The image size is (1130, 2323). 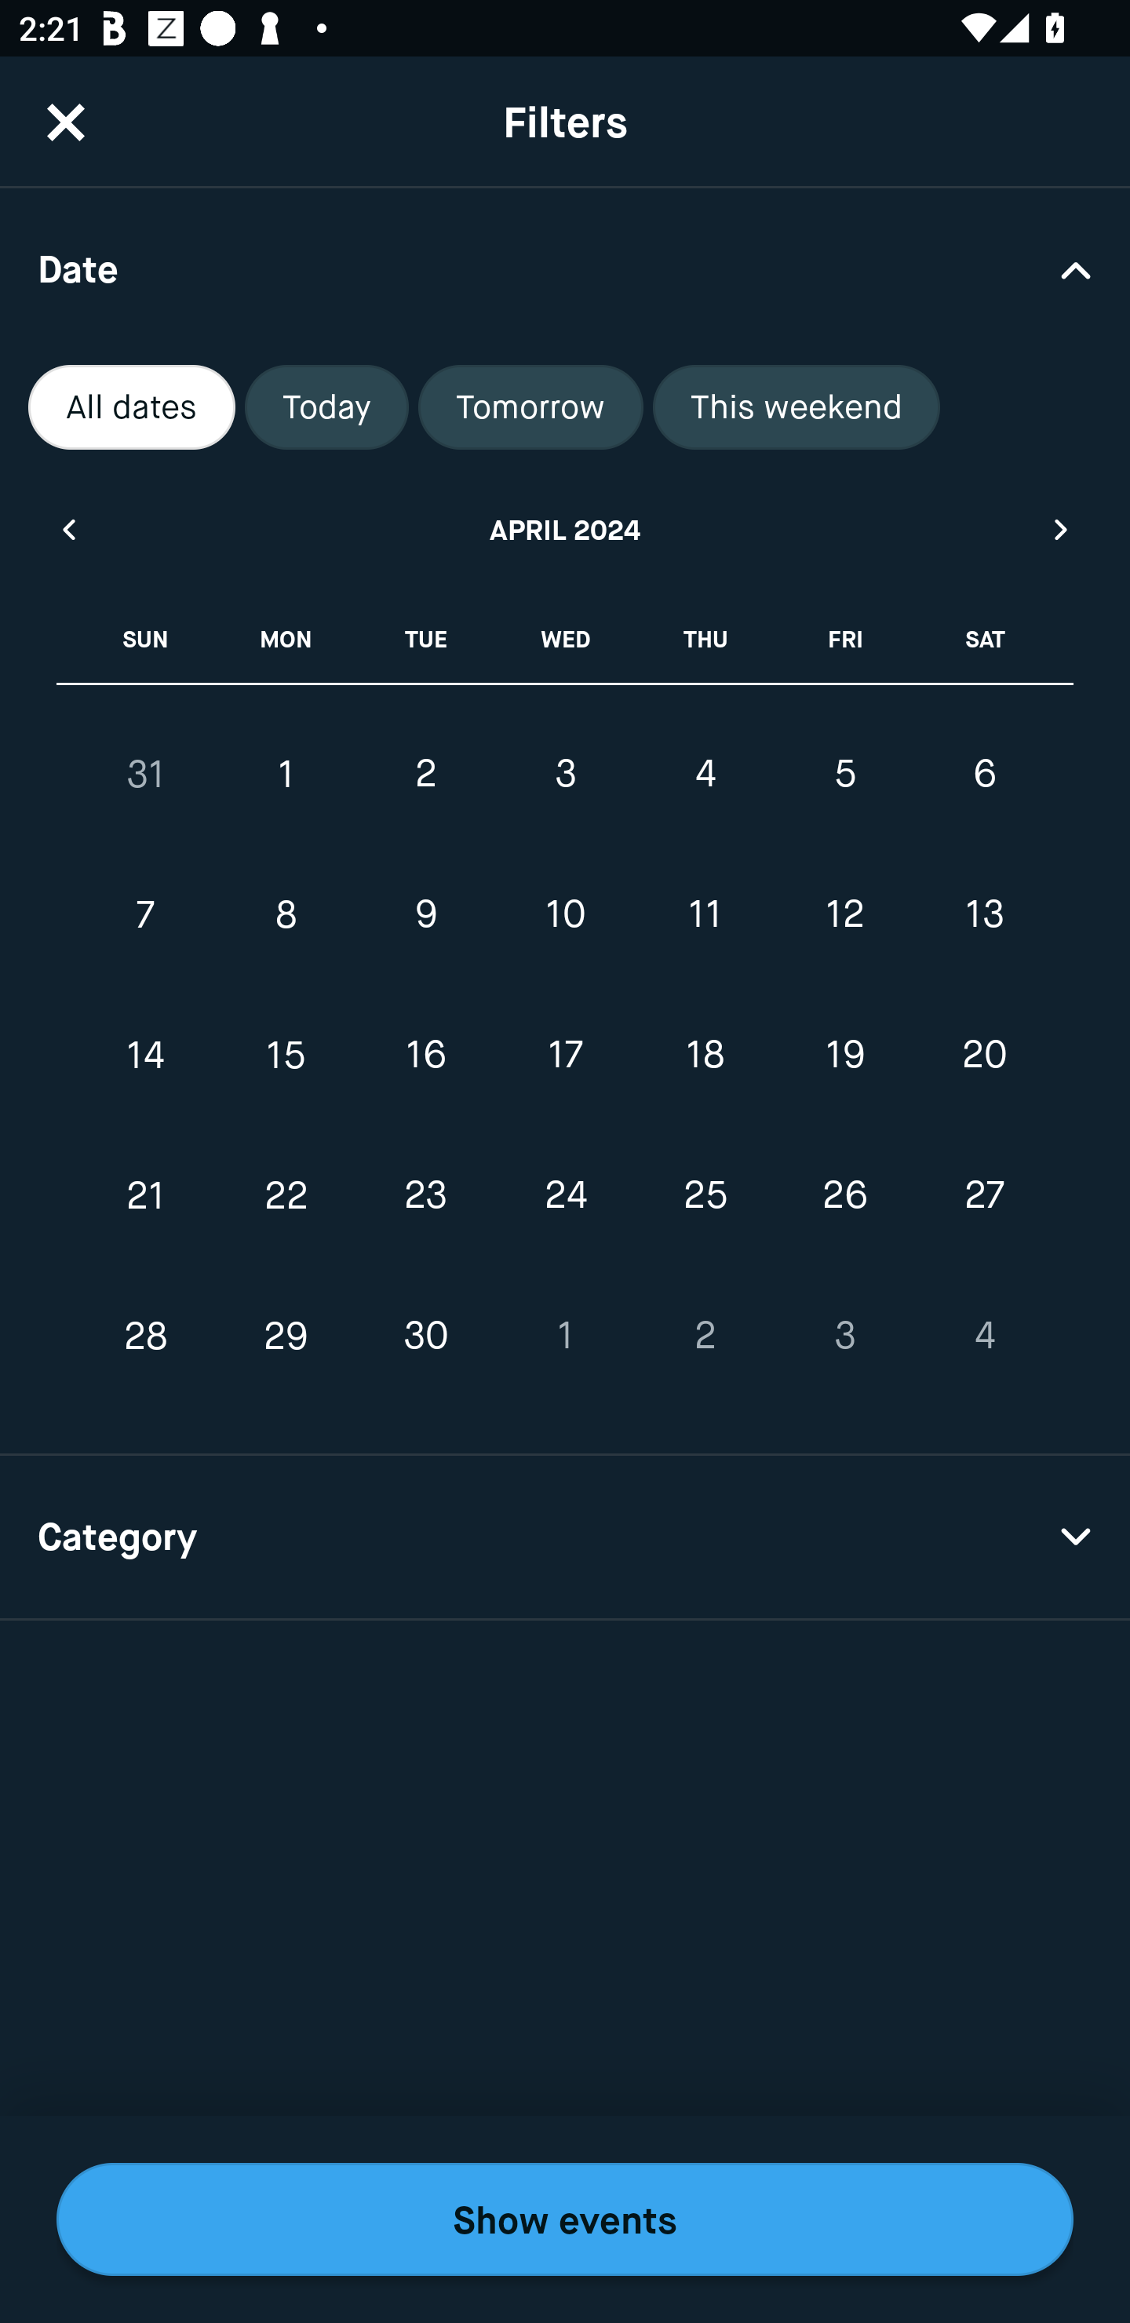 I want to click on 29, so click(x=286, y=1336).